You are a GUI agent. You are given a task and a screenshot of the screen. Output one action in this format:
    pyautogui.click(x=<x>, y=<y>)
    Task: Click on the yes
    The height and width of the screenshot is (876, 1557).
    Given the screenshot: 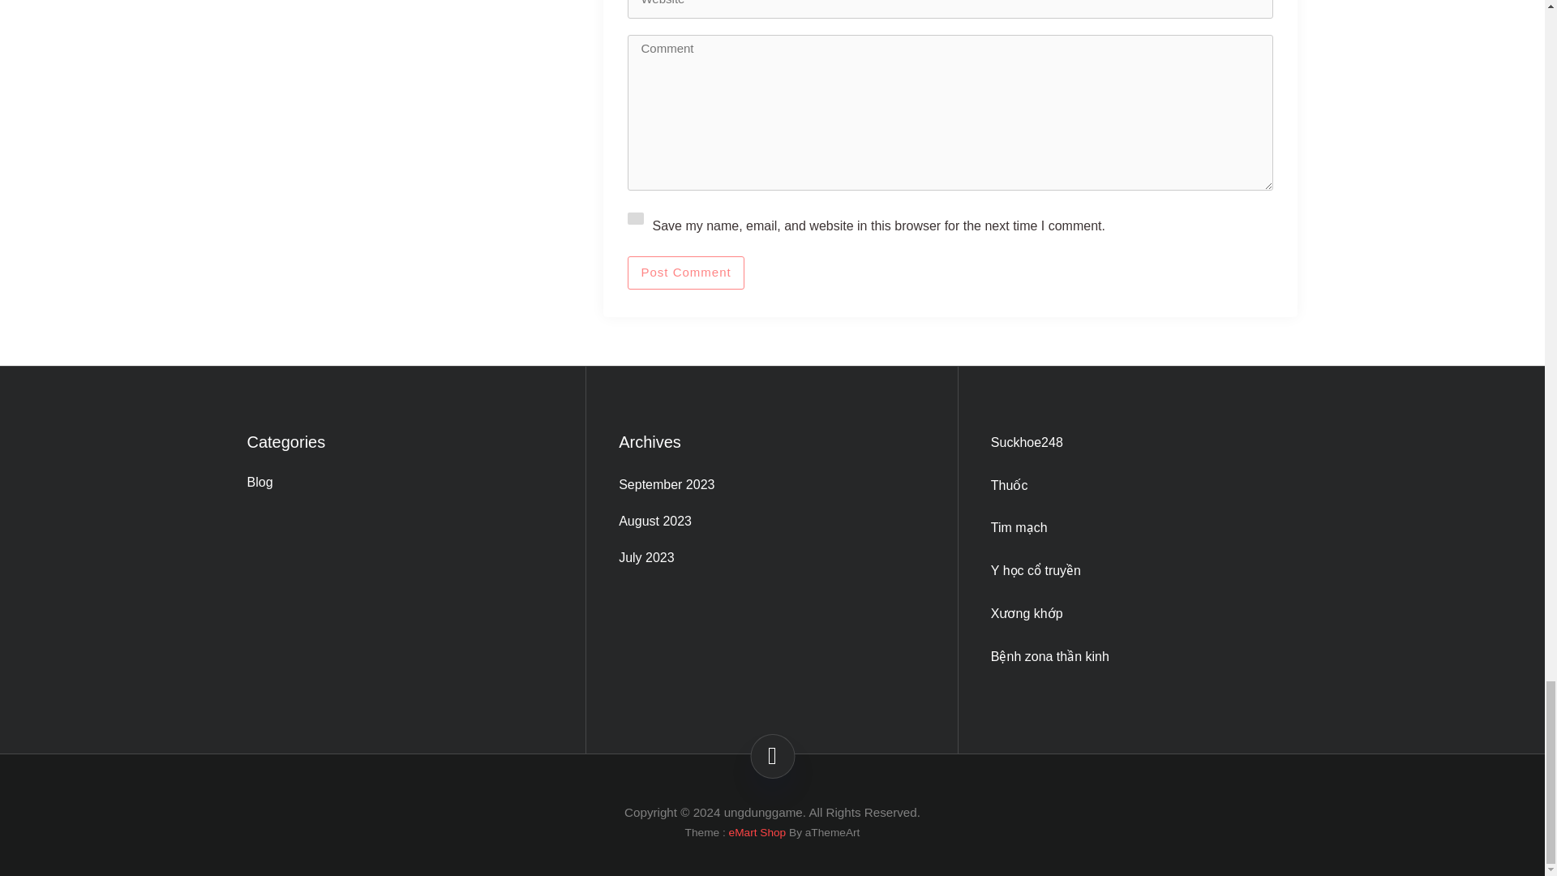 What is the action you would take?
    pyautogui.click(x=636, y=218)
    